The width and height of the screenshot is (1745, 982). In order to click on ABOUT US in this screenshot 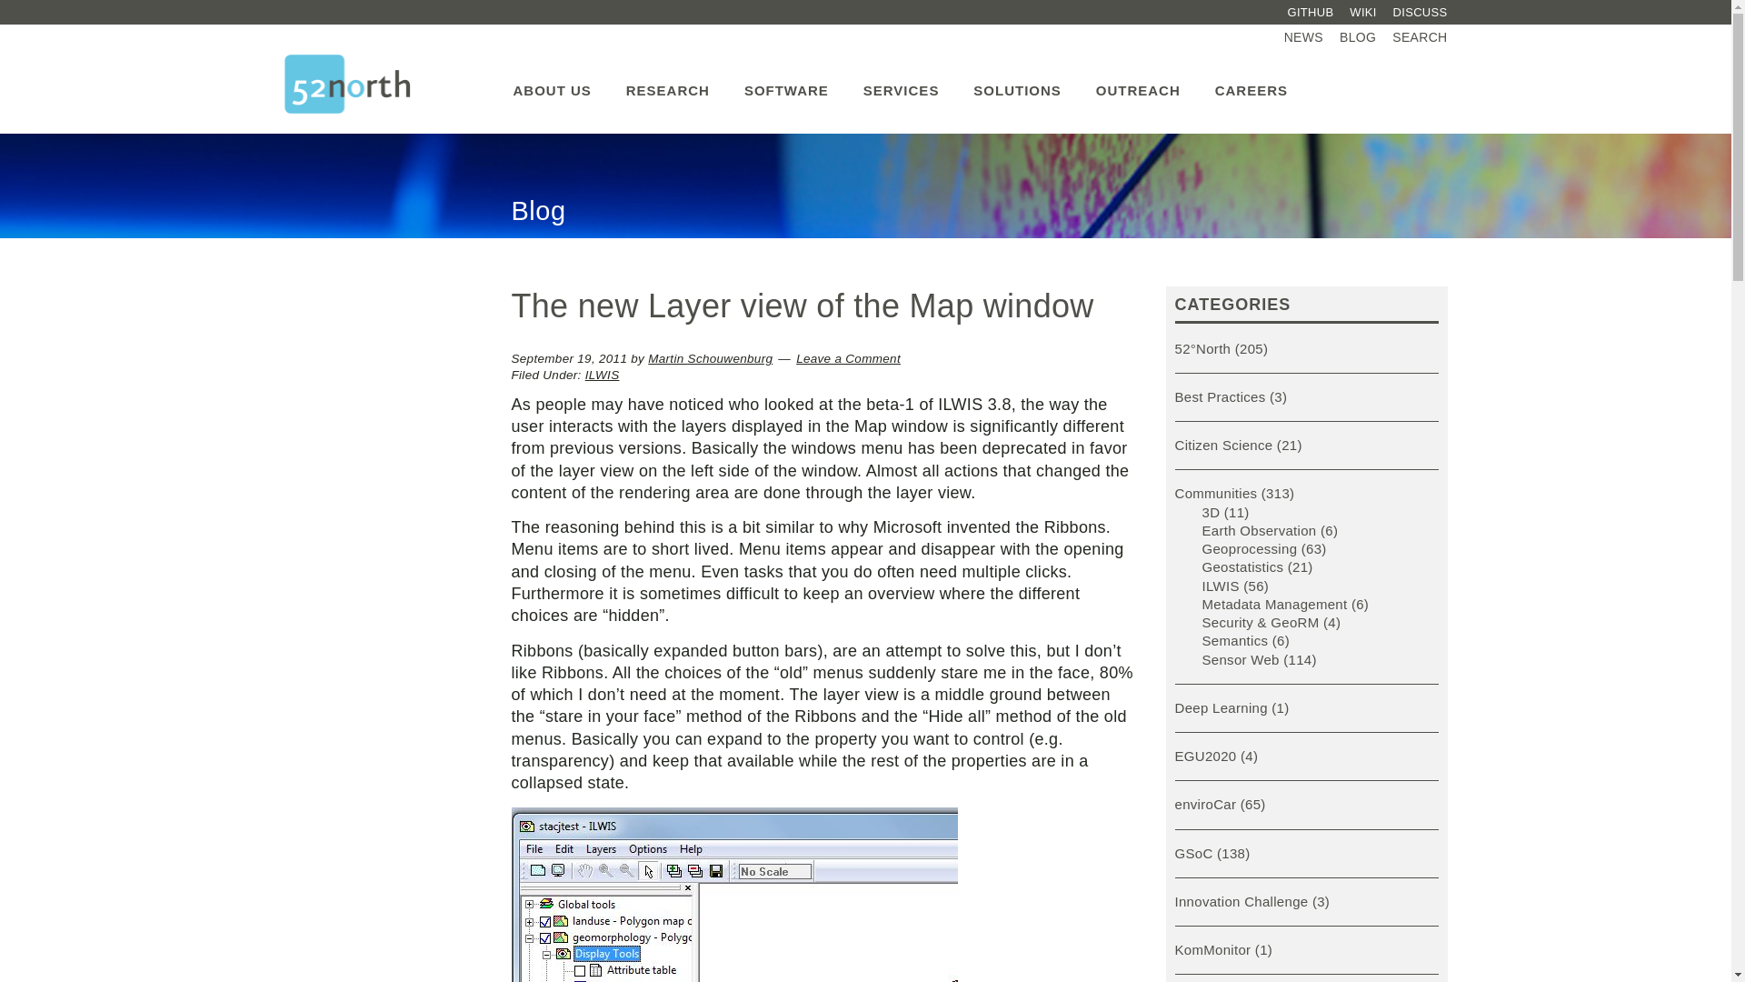, I will do `click(552, 80)`.